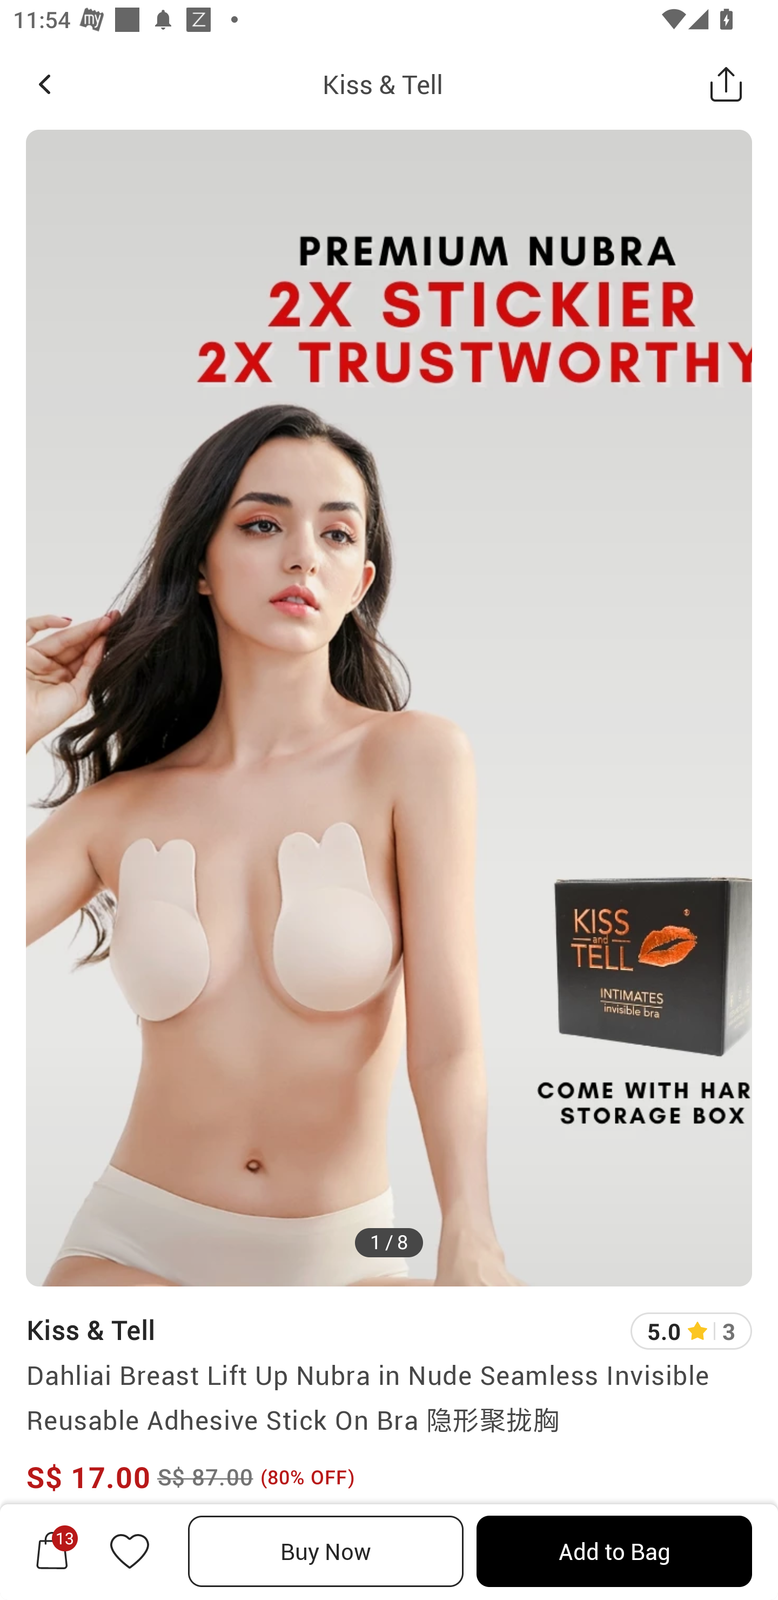 The image size is (778, 1600). I want to click on Add to Bag, so click(614, 1551).